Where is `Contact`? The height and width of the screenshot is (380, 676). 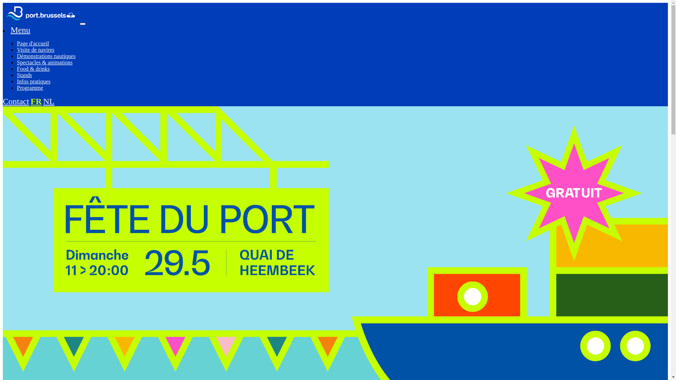 Contact is located at coordinates (16, 101).